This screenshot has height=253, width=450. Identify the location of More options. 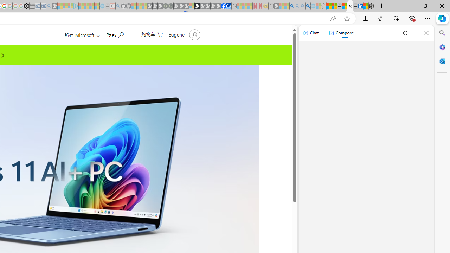
(416, 33).